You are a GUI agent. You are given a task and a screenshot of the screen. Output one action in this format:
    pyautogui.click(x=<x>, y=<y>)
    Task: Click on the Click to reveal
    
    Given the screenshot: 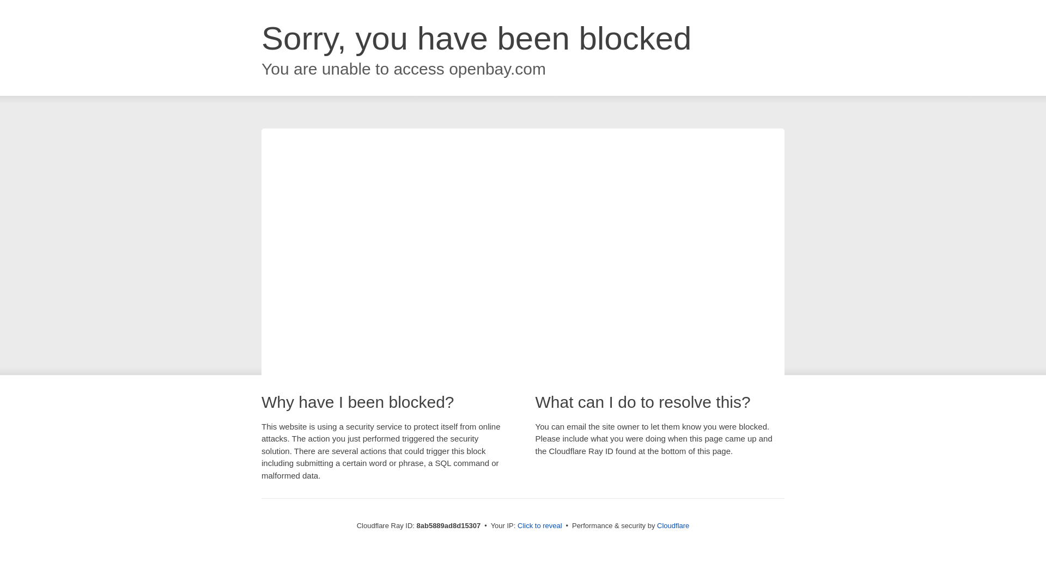 What is the action you would take?
    pyautogui.click(x=540, y=526)
    